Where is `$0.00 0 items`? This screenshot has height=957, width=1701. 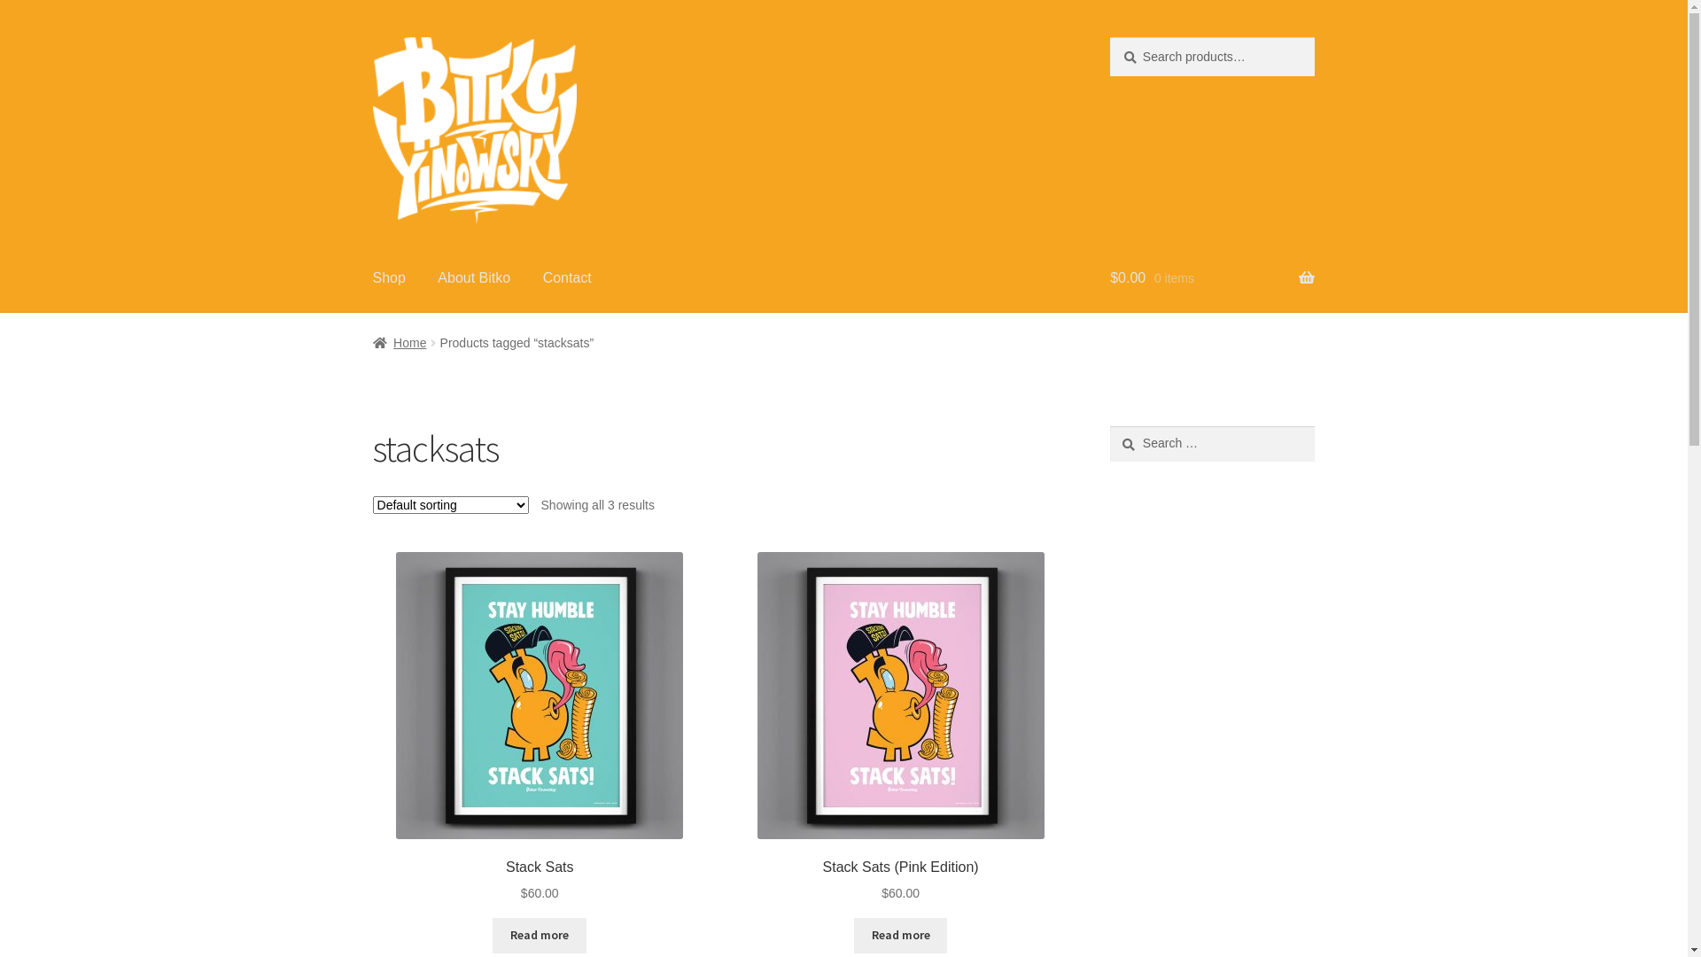
$0.00 0 items is located at coordinates (1212, 278).